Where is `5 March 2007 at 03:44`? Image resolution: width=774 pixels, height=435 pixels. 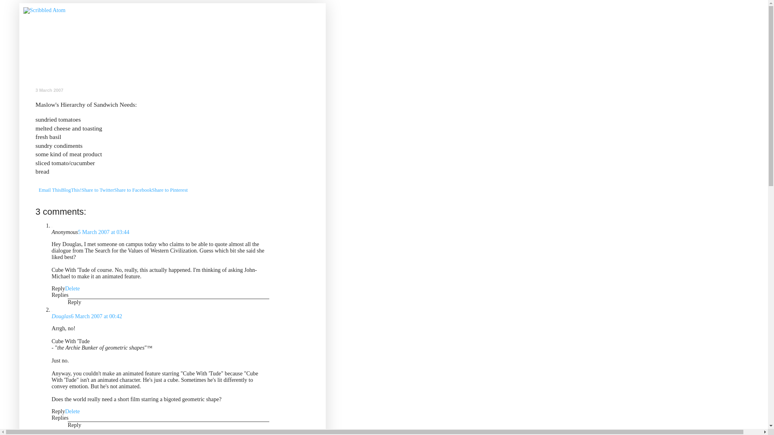 5 March 2007 at 03:44 is located at coordinates (103, 232).